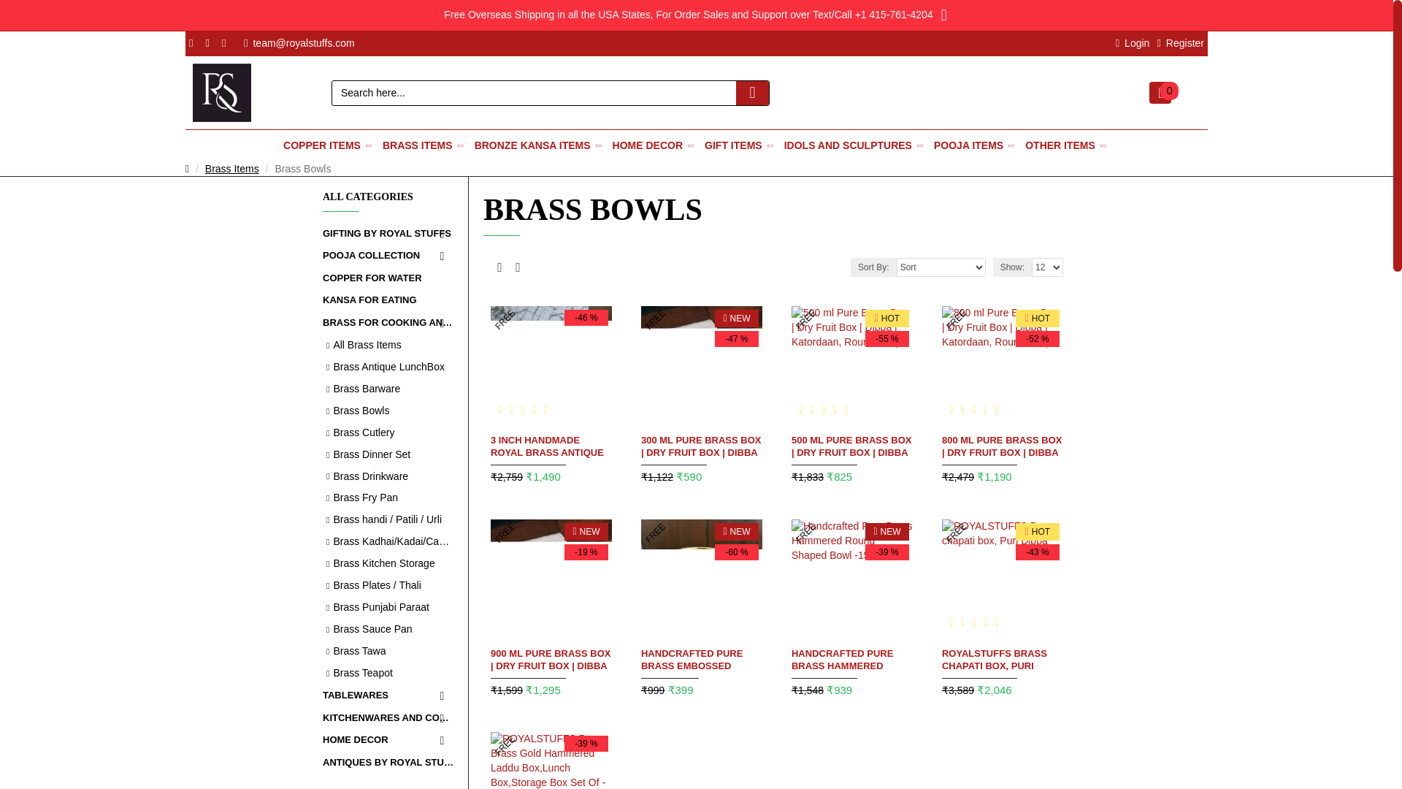 The image size is (1402, 789). What do you see at coordinates (329, 146) in the screenshot?
I see `COPPER ITEMS` at bounding box center [329, 146].